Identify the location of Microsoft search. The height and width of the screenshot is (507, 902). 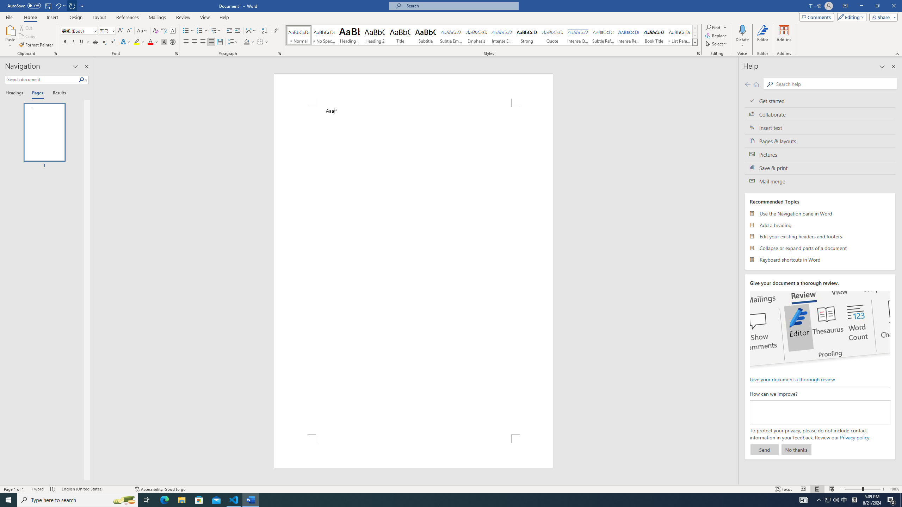
(460, 6).